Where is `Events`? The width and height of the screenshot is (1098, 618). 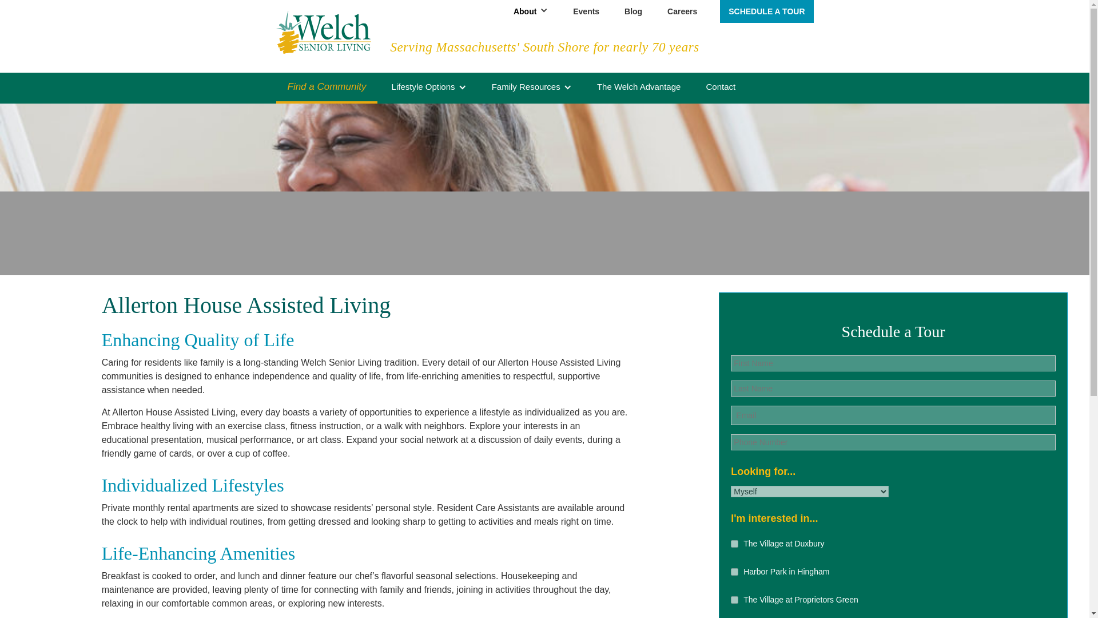
Events is located at coordinates (586, 10).